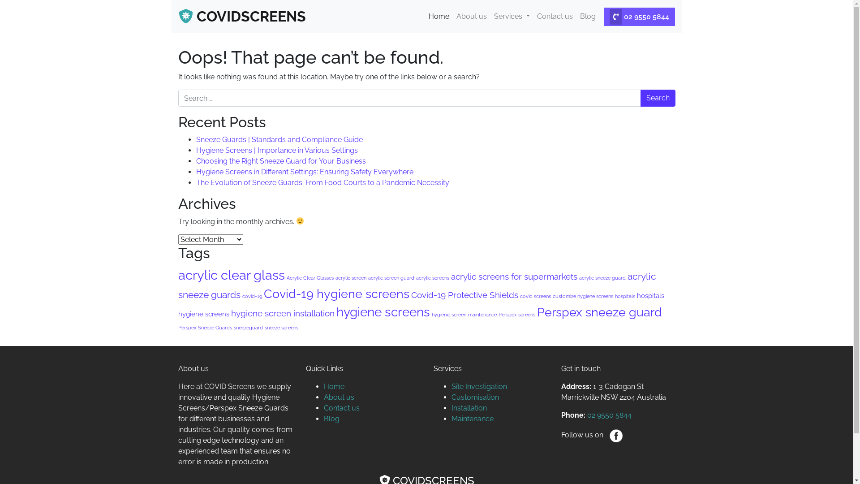 The width and height of the screenshot is (860, 484). I want to click on covid-19, so click(252, 296).